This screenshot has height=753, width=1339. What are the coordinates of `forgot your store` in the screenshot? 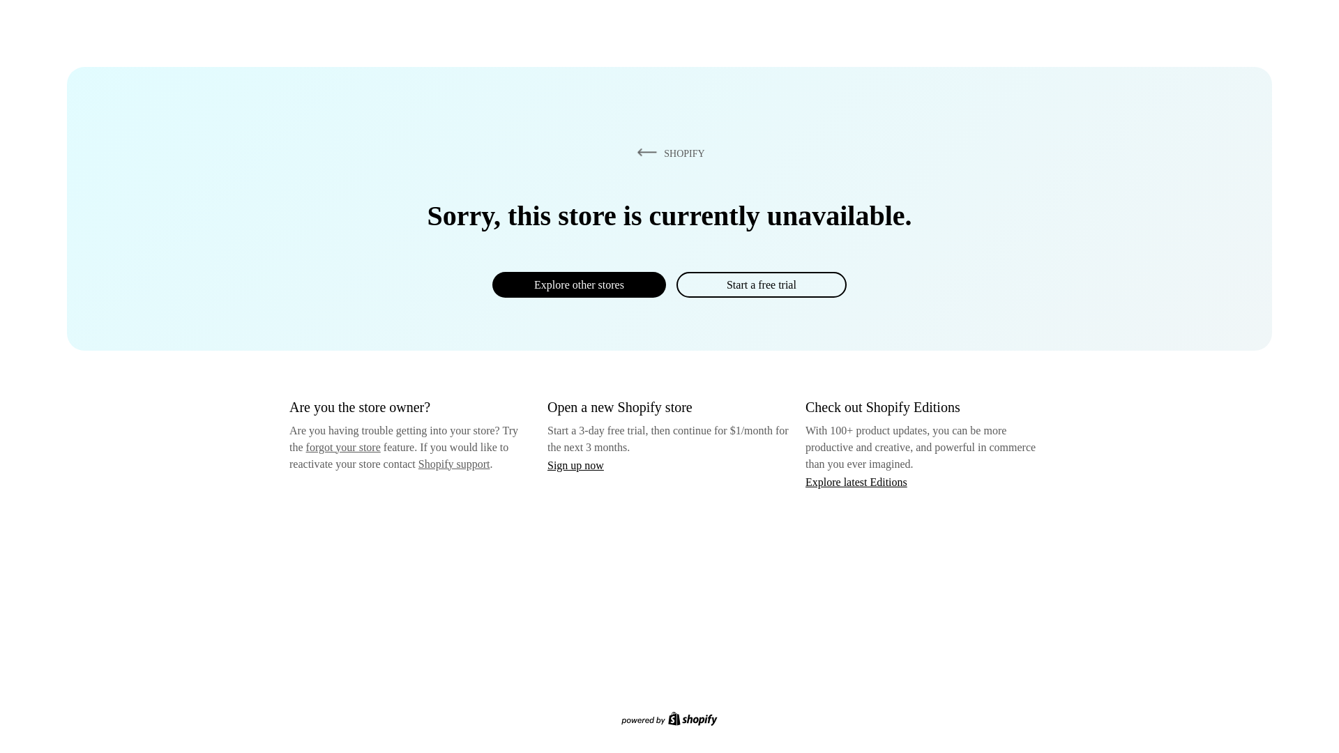 It's located at (343, 447).